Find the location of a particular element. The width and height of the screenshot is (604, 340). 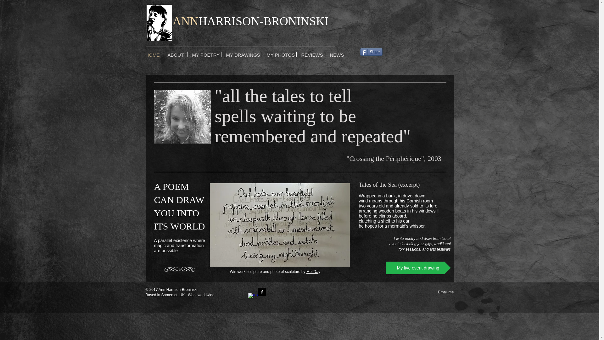

REVIEWS is located at coordinates (310, 54).